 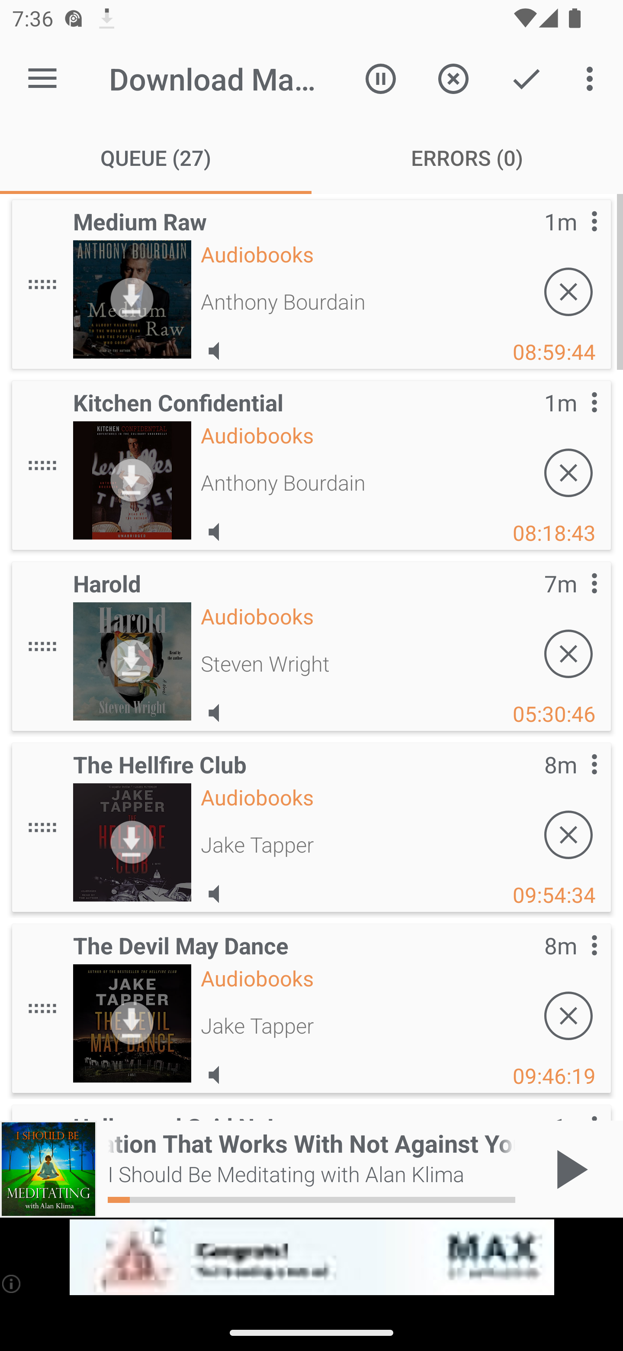 What do you see at coordinates (568, 654) in the screenshot?
I see `Cancel download` at bounding box center [568, 654].